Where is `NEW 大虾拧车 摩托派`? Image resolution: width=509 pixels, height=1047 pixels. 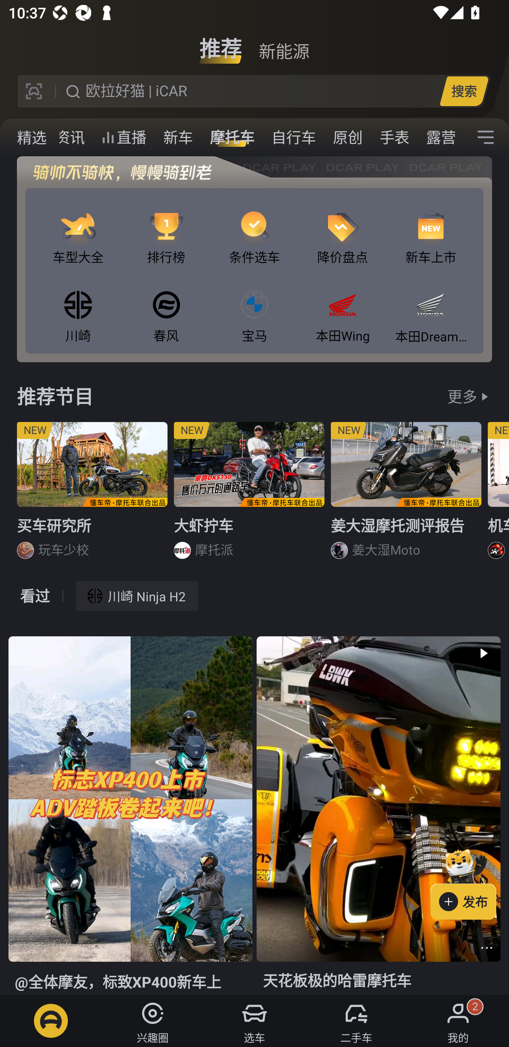 NEW 大虾拧车 摩托派 is located at coordinates (249, 495).